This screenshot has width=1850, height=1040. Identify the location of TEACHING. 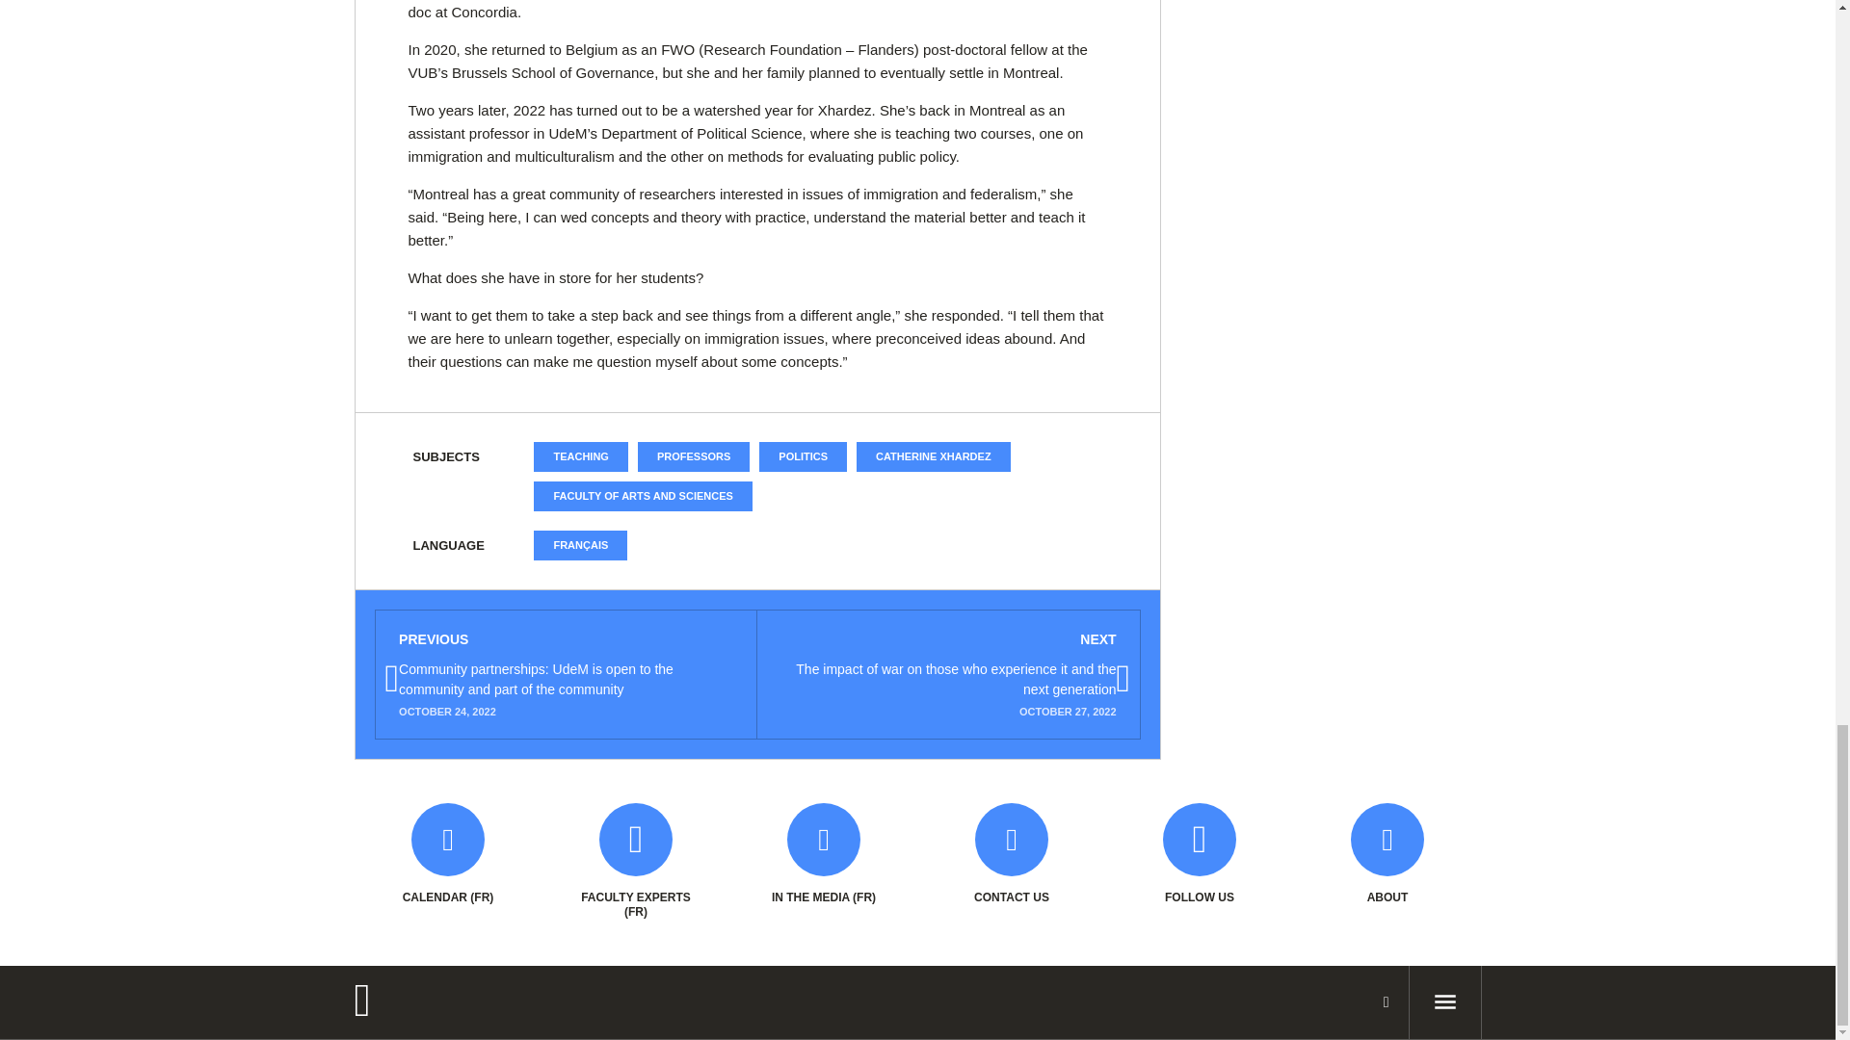
(580, 456).